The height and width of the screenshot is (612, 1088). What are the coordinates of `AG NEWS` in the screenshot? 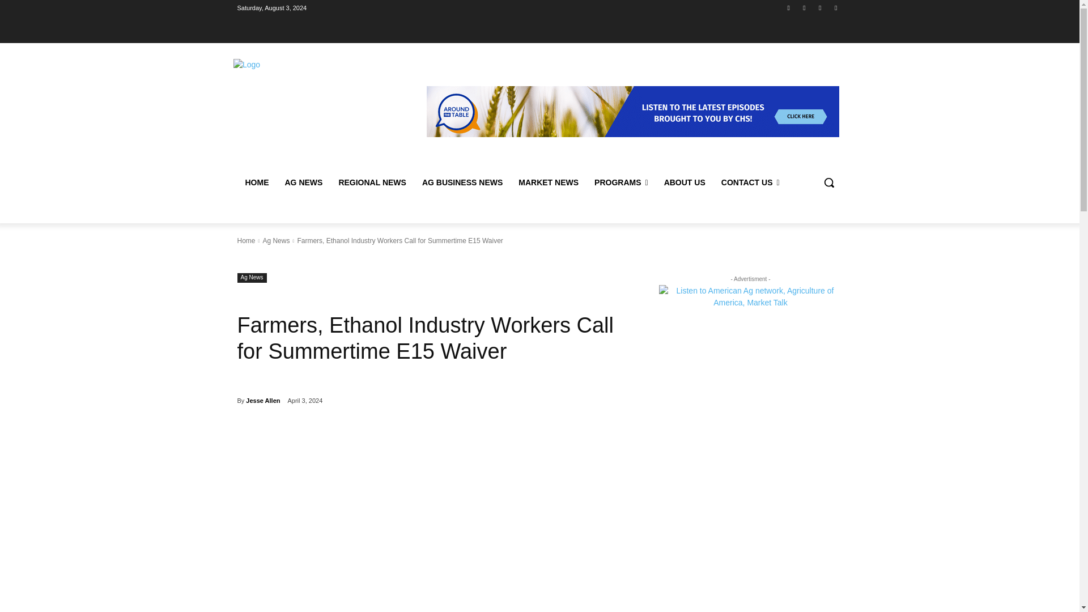 It's located at (303, 182).